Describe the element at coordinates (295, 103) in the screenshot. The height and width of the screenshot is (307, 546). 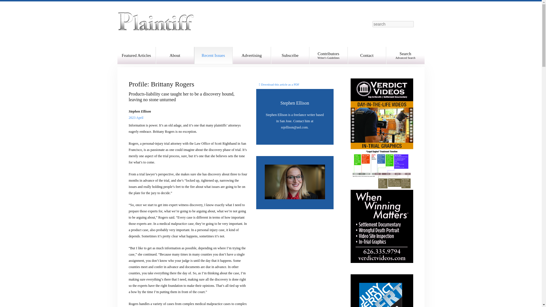
I see `Profile: Brittany Rogers` at that location.